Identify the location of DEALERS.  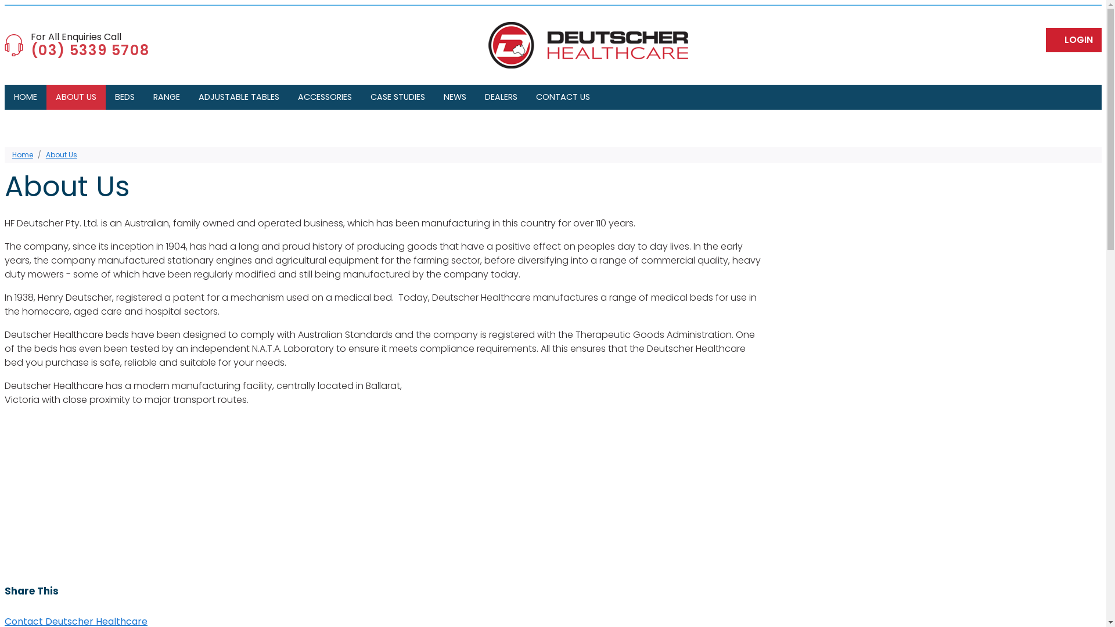
(501, 98).